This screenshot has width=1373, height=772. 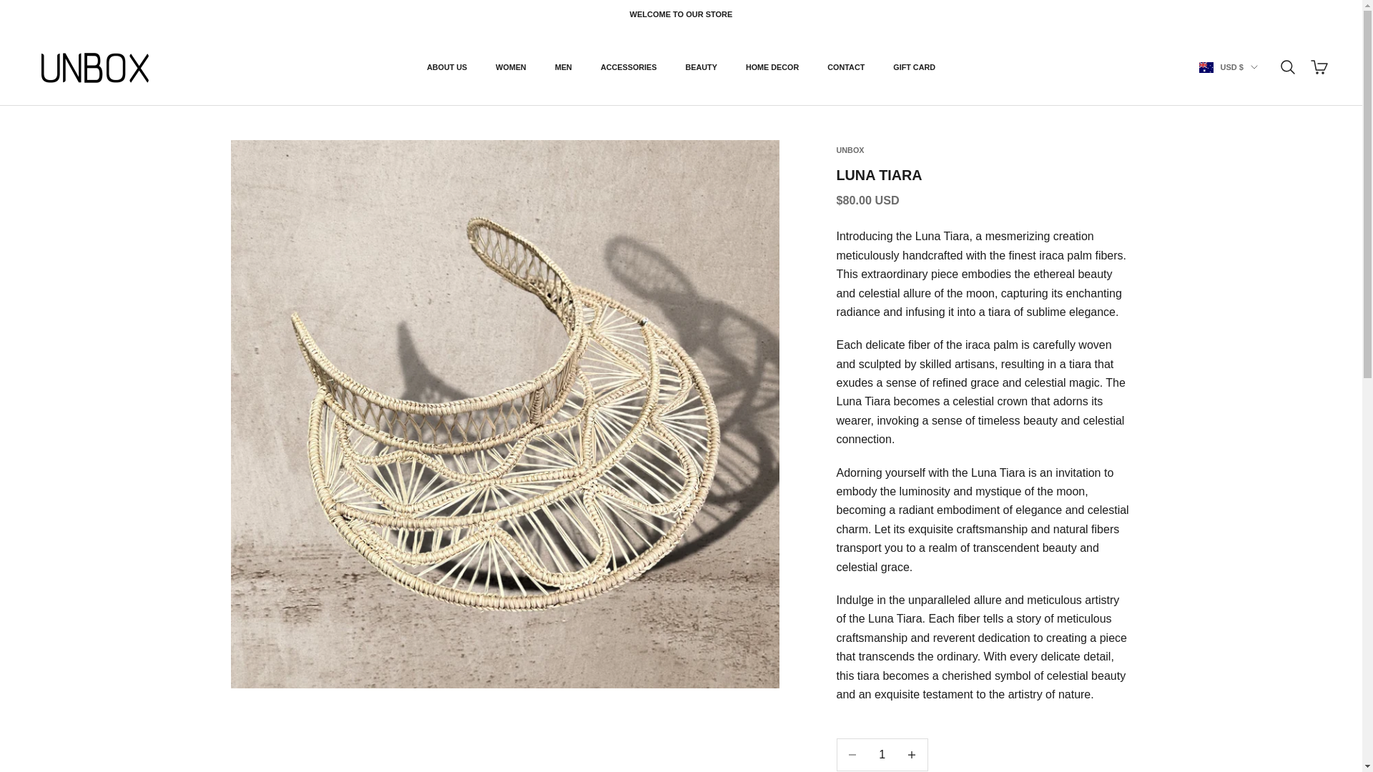 I want to click on GIFT CARD, so click(x=914, y=67).